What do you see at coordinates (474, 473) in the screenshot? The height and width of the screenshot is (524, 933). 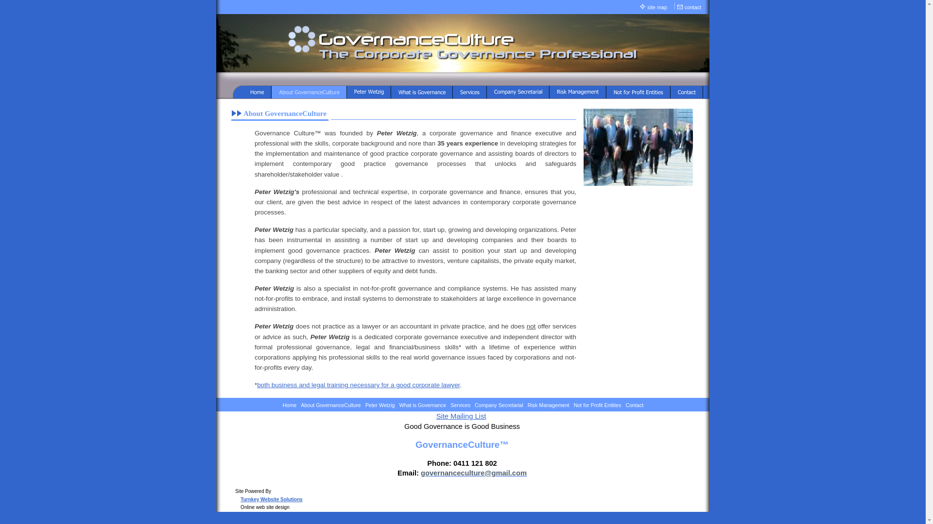 I see `governanceculture@gmail.com` at bounding box center [474, 473].